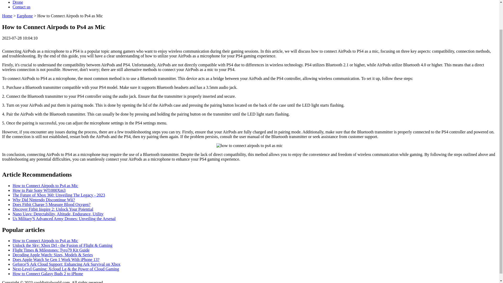  What do you see at coordinates (59, 195) in the screenshot?
I see `The Future of Xbox 360: Unveiling The Legacy - 2023` at bounding box center [59, 195].